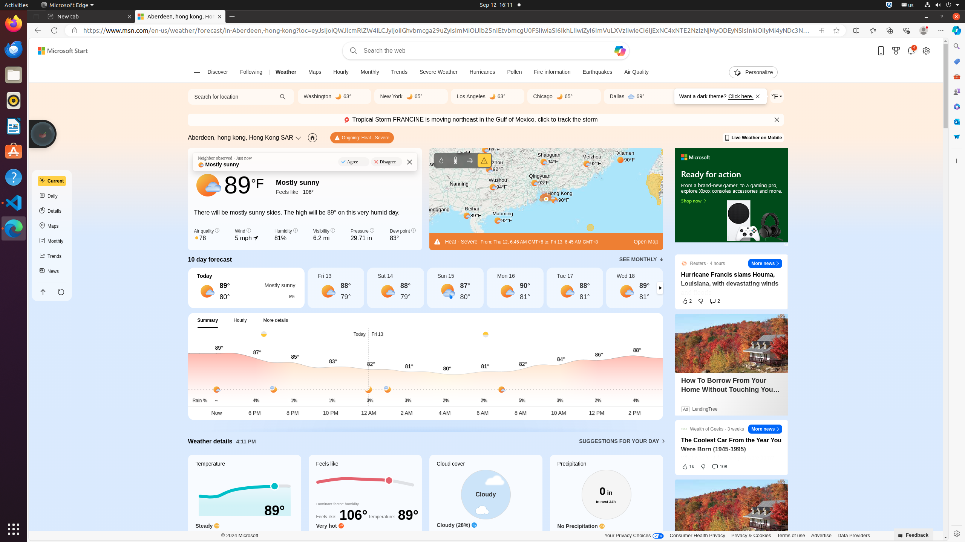  I want to click on Earthquakes, so click(597, 72).